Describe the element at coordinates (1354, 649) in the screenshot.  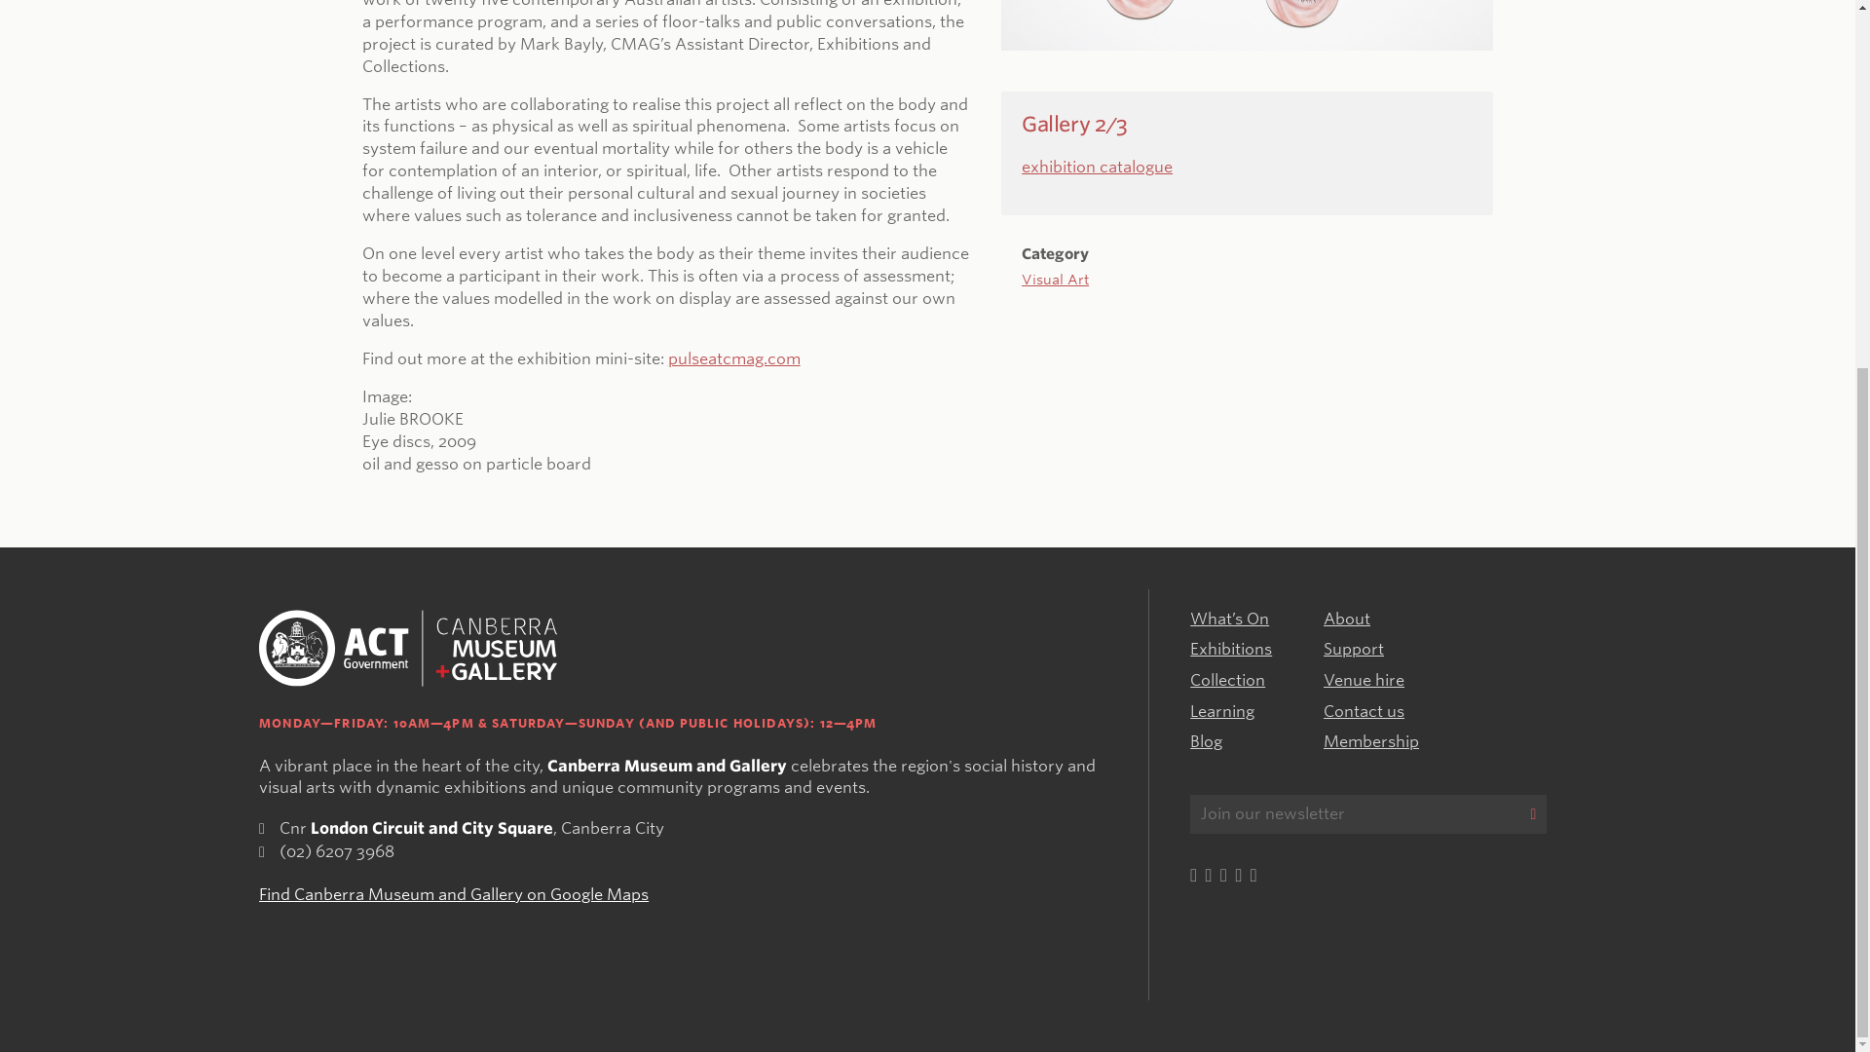
I see `Support` at that location.